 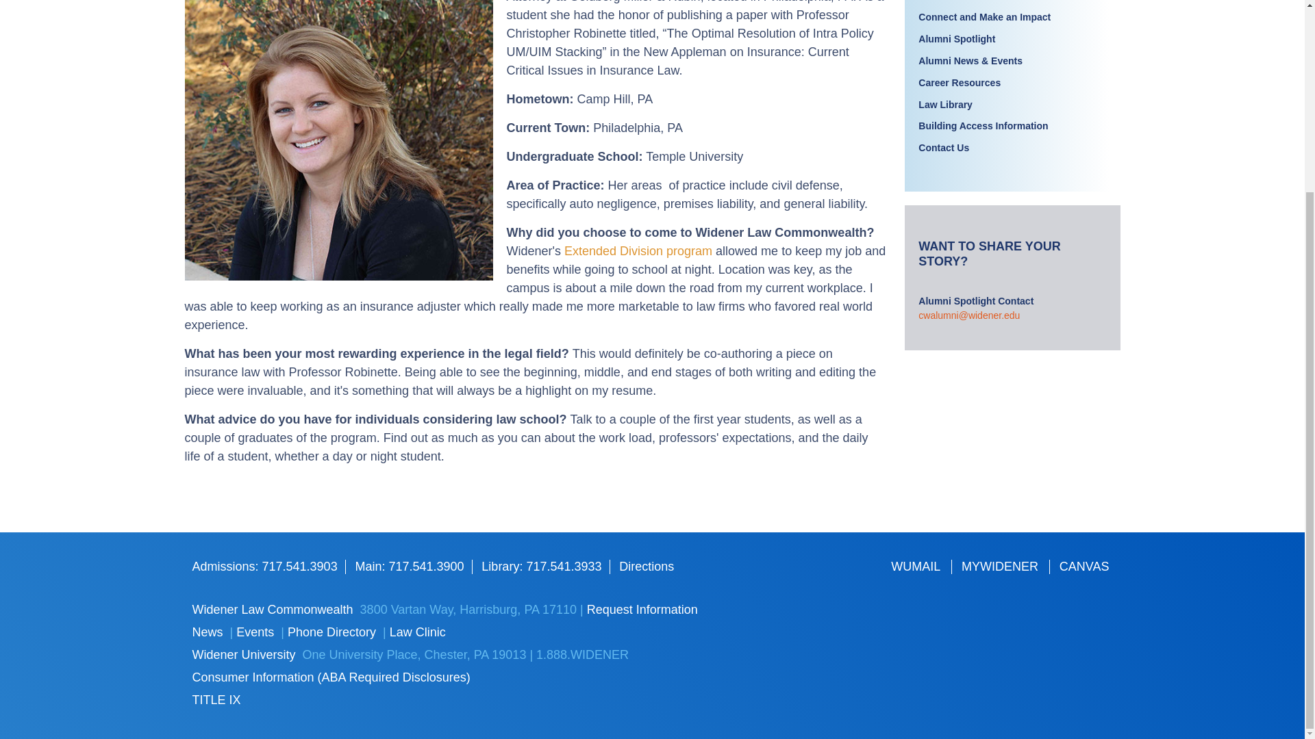 What do you see at coordinates (903, 650) in the screenshot?
I see `Instagram` at bounding box center [903, 650].